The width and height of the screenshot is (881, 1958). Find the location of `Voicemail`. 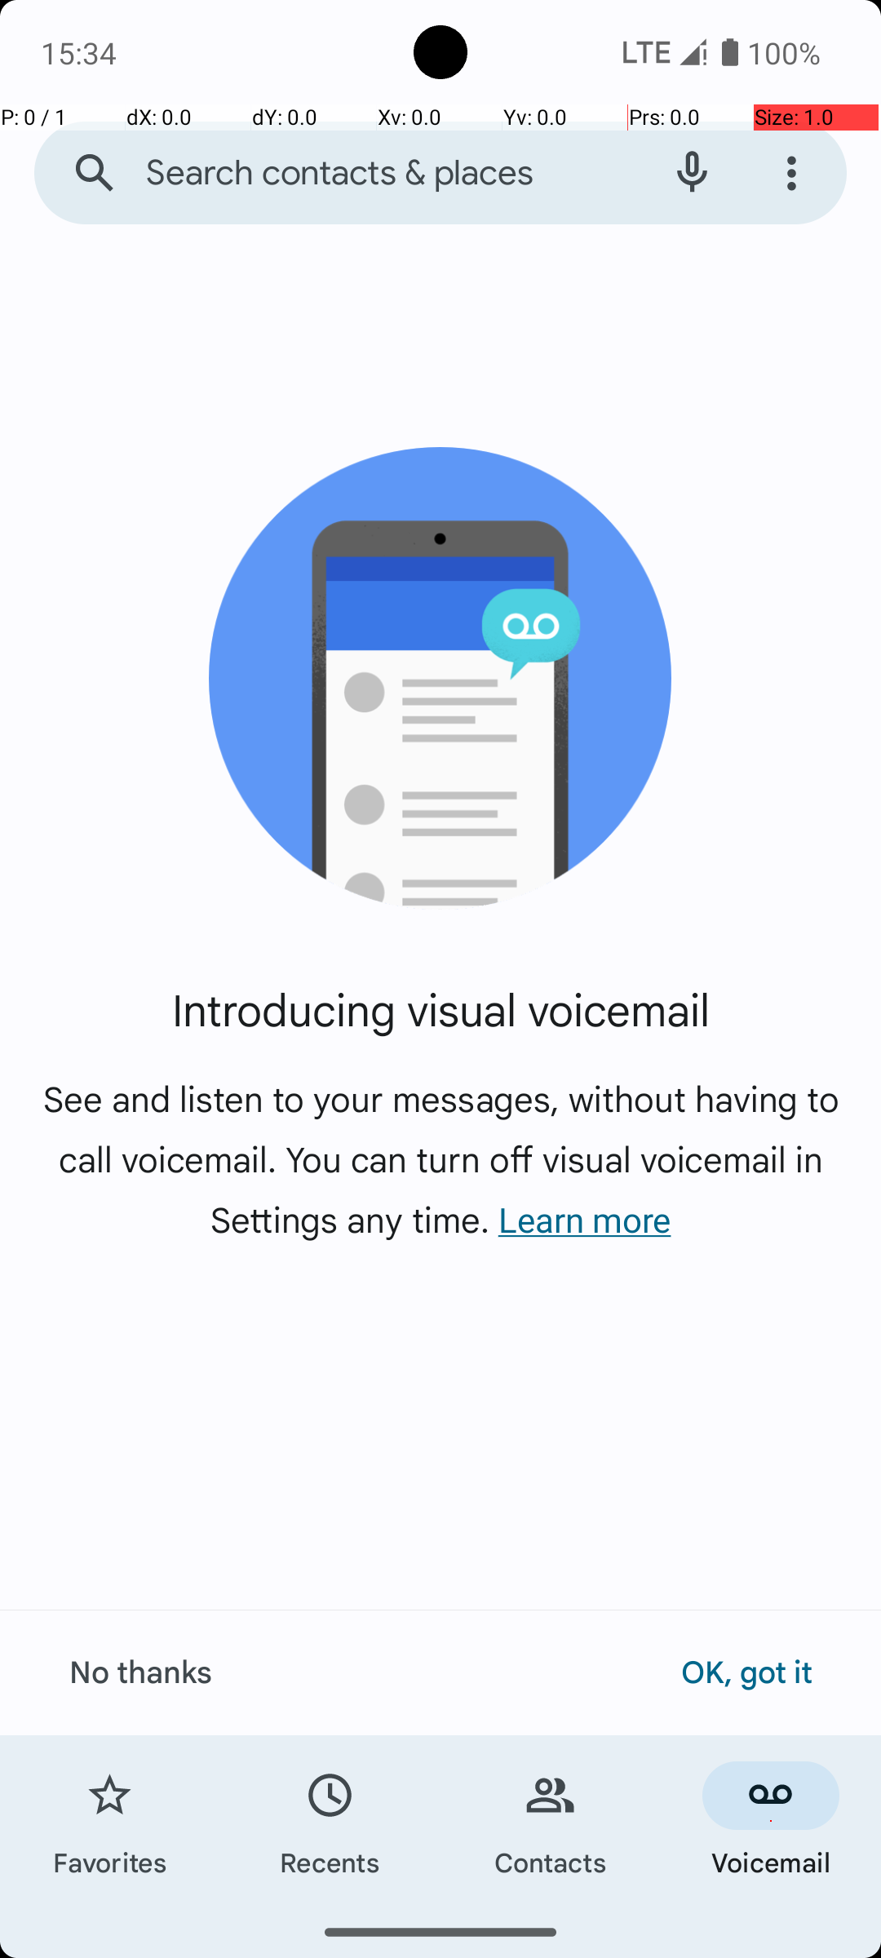

Voicemail is located at coordinates (771, 1821).